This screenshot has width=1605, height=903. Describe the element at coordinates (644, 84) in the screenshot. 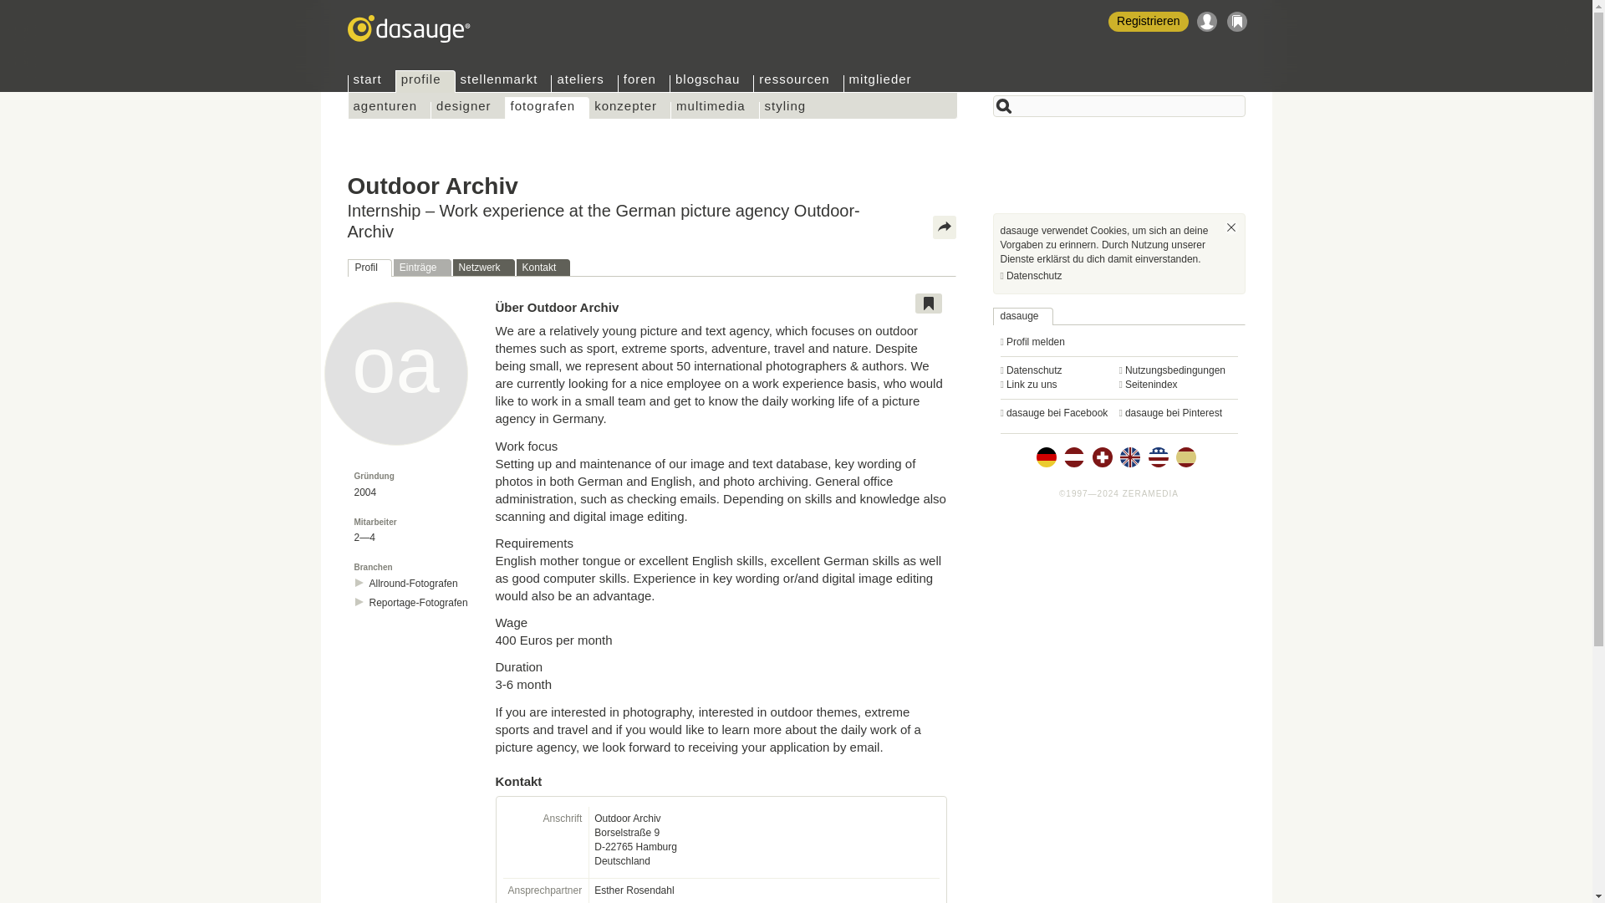

I see `foren` at that location.